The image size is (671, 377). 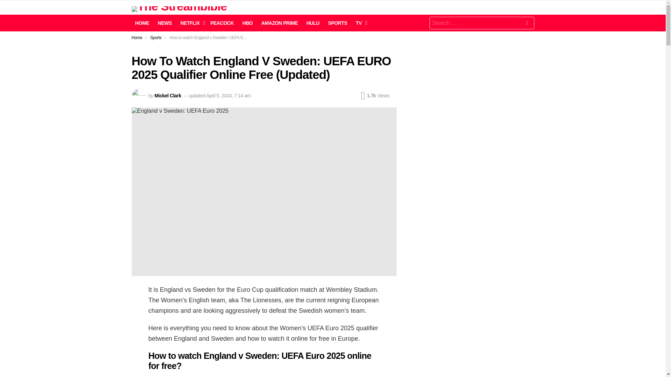 I want to click on HBO, so click(x=247, y=23).